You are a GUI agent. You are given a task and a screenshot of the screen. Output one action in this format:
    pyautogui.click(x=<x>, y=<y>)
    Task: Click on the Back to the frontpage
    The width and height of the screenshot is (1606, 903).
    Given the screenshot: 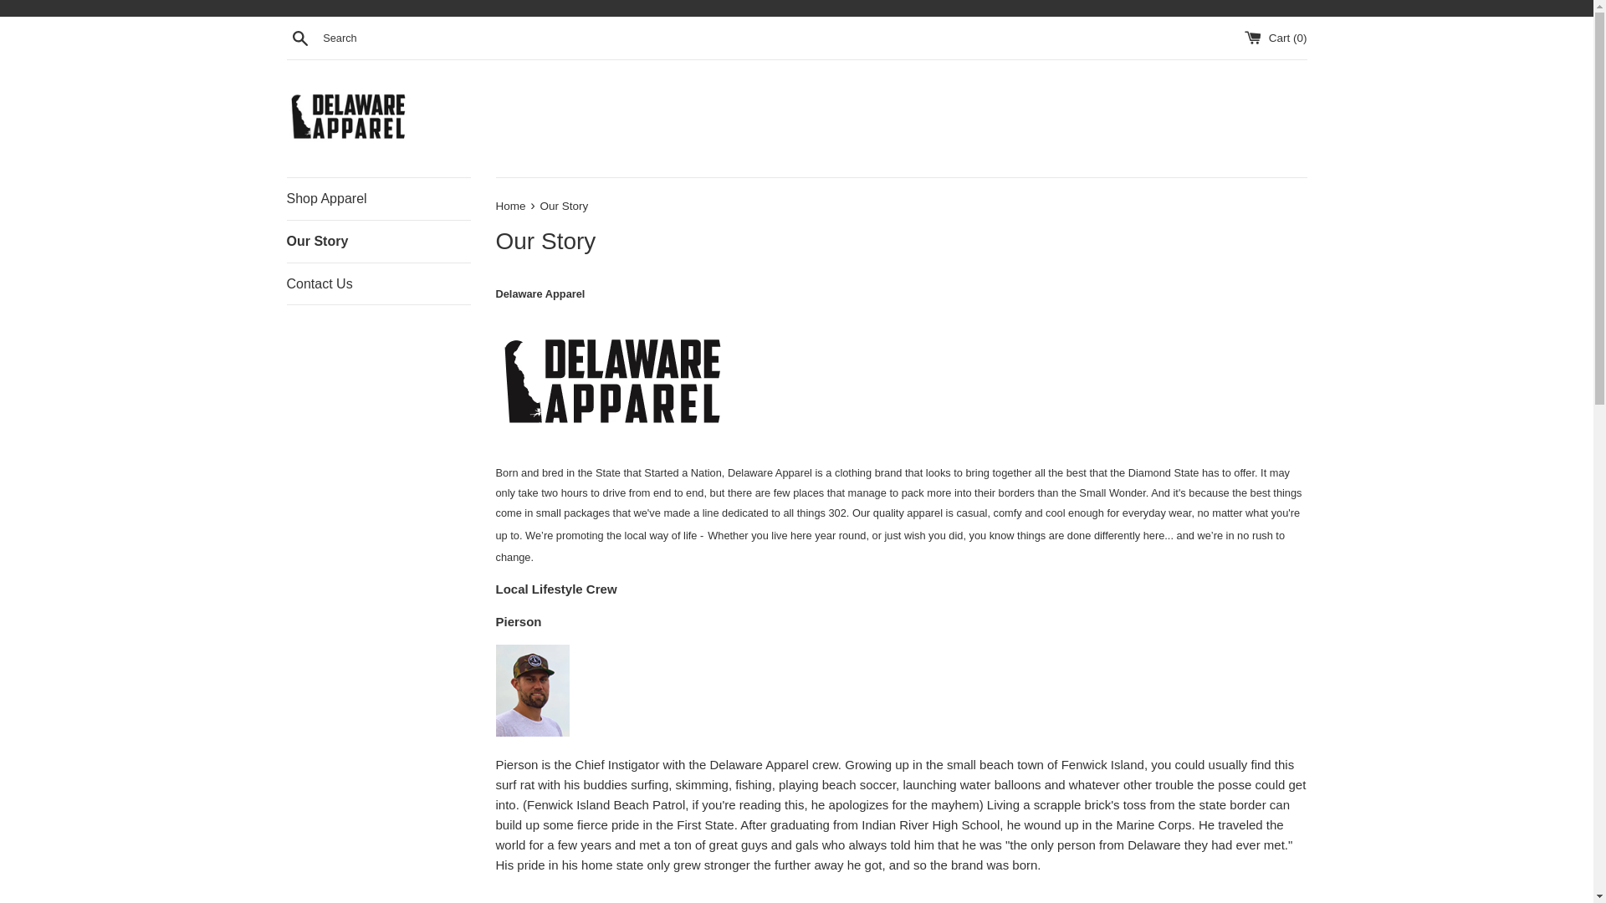 What is the action you would take?
    pyautogui.click(x=511, y=206)
    